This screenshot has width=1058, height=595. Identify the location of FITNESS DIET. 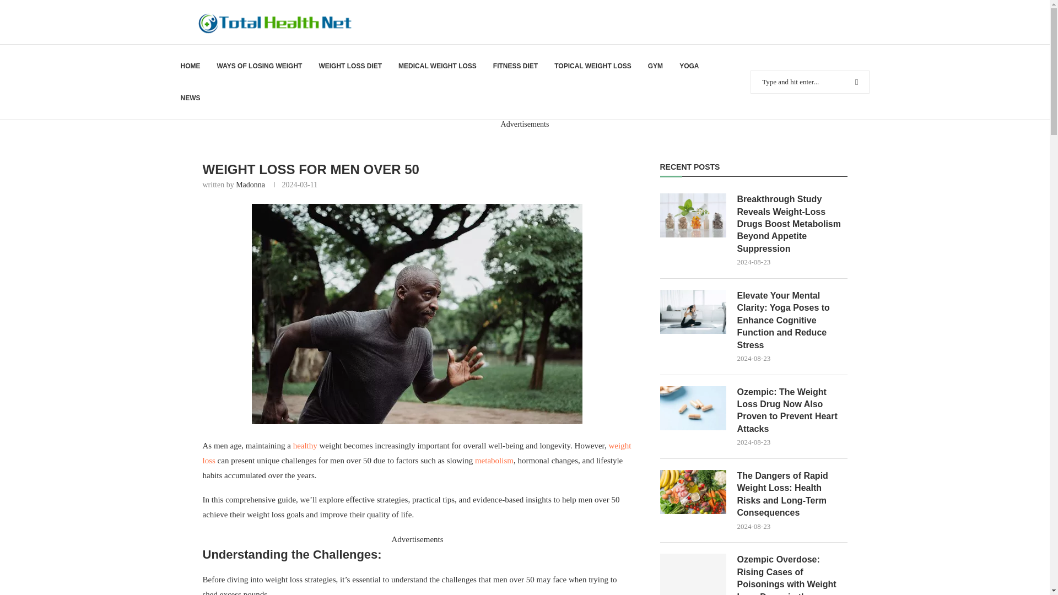
(515, 66).